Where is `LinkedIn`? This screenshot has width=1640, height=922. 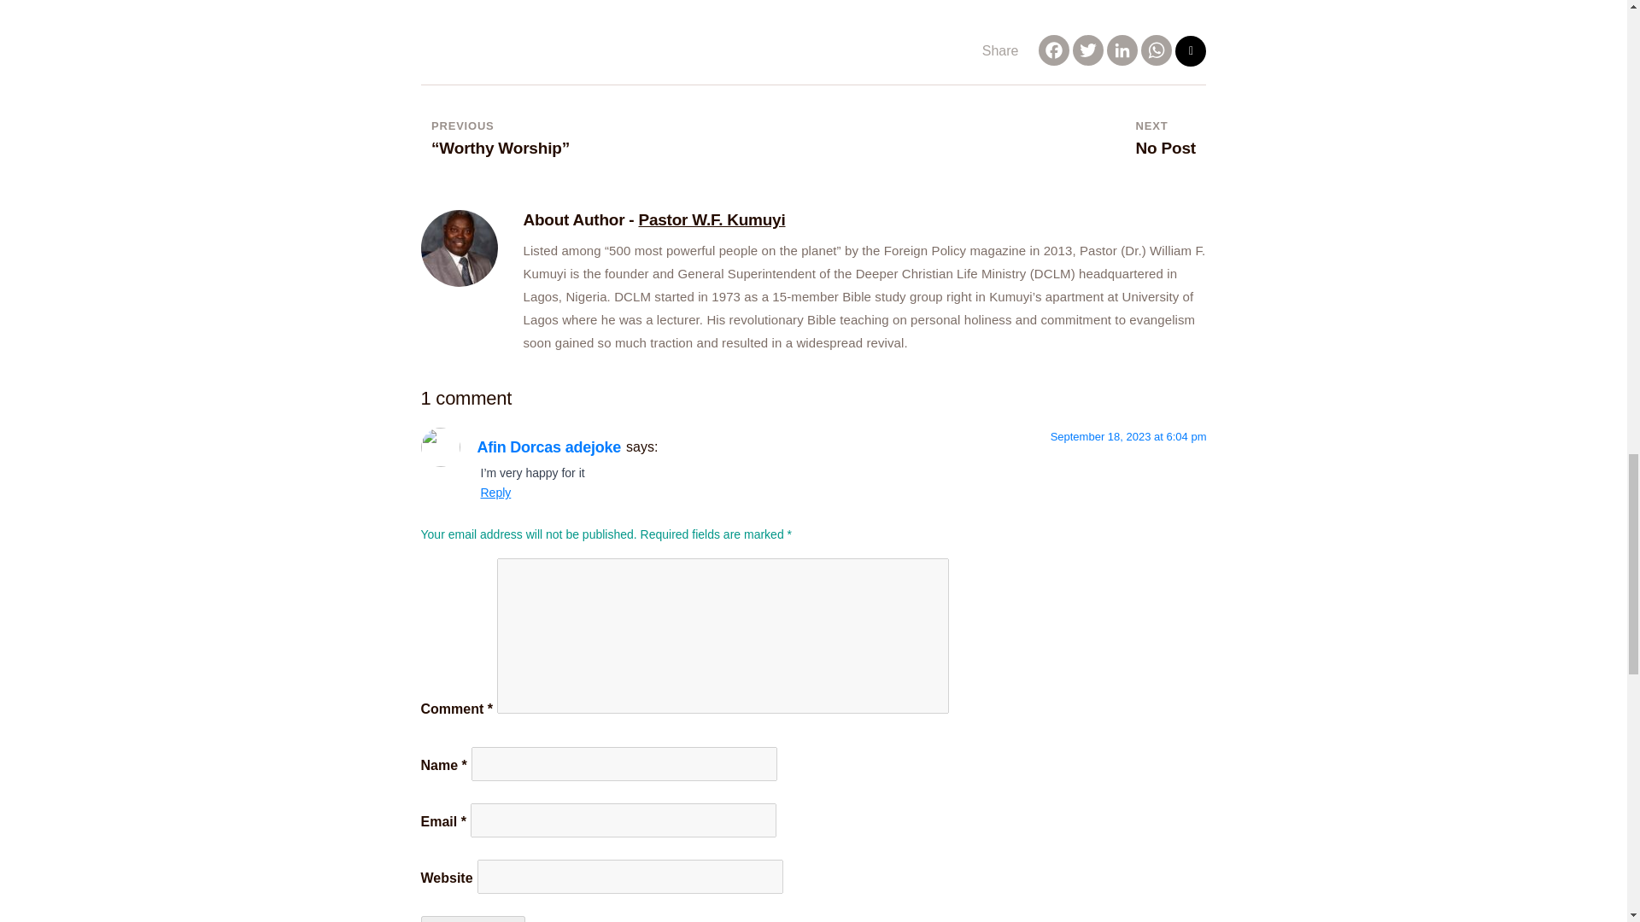 LinkedIn is located at coordinates (1122, 51).